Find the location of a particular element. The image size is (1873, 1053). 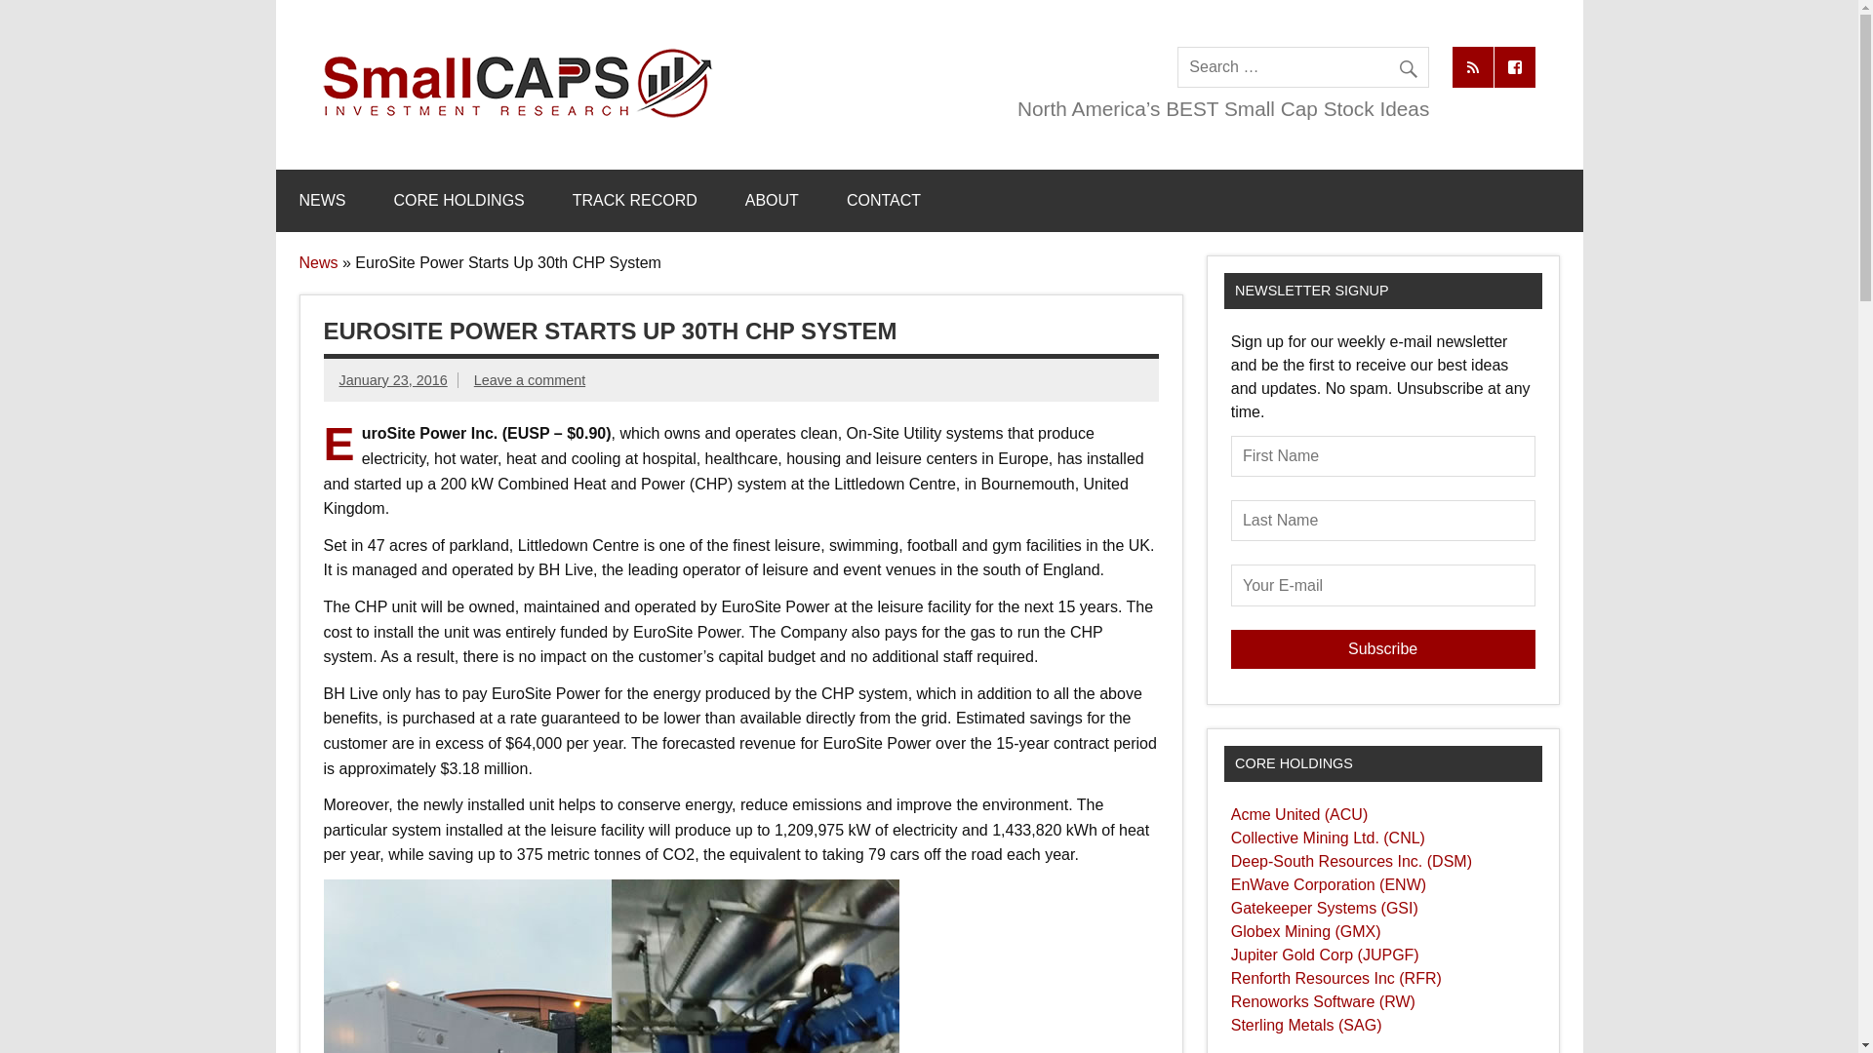

Leave a comment is located at coordinates (529, 380).